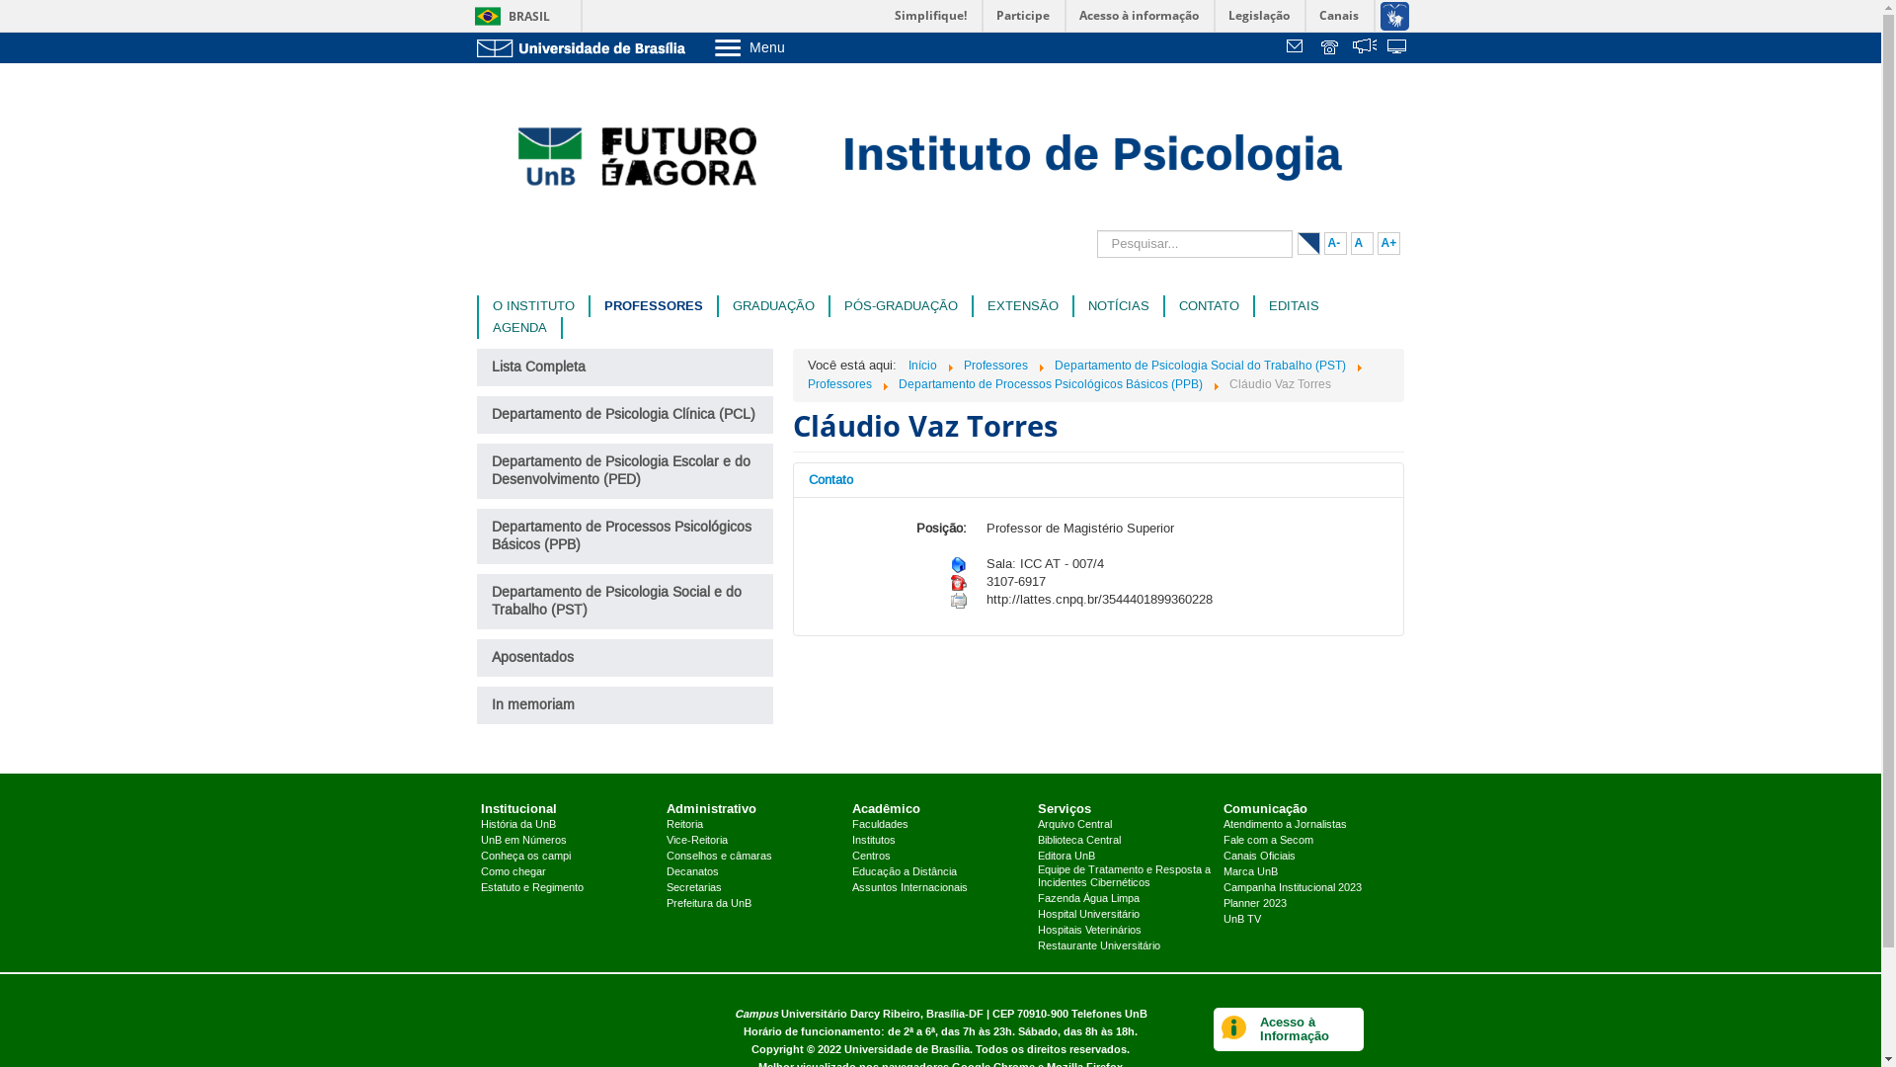 Image resolution: width=1896 pixels, height=1067 pixels. What do you see at coordinates (1099, 480) in the screenshot?
I see `Contato` at bounding box center [1099, 480].